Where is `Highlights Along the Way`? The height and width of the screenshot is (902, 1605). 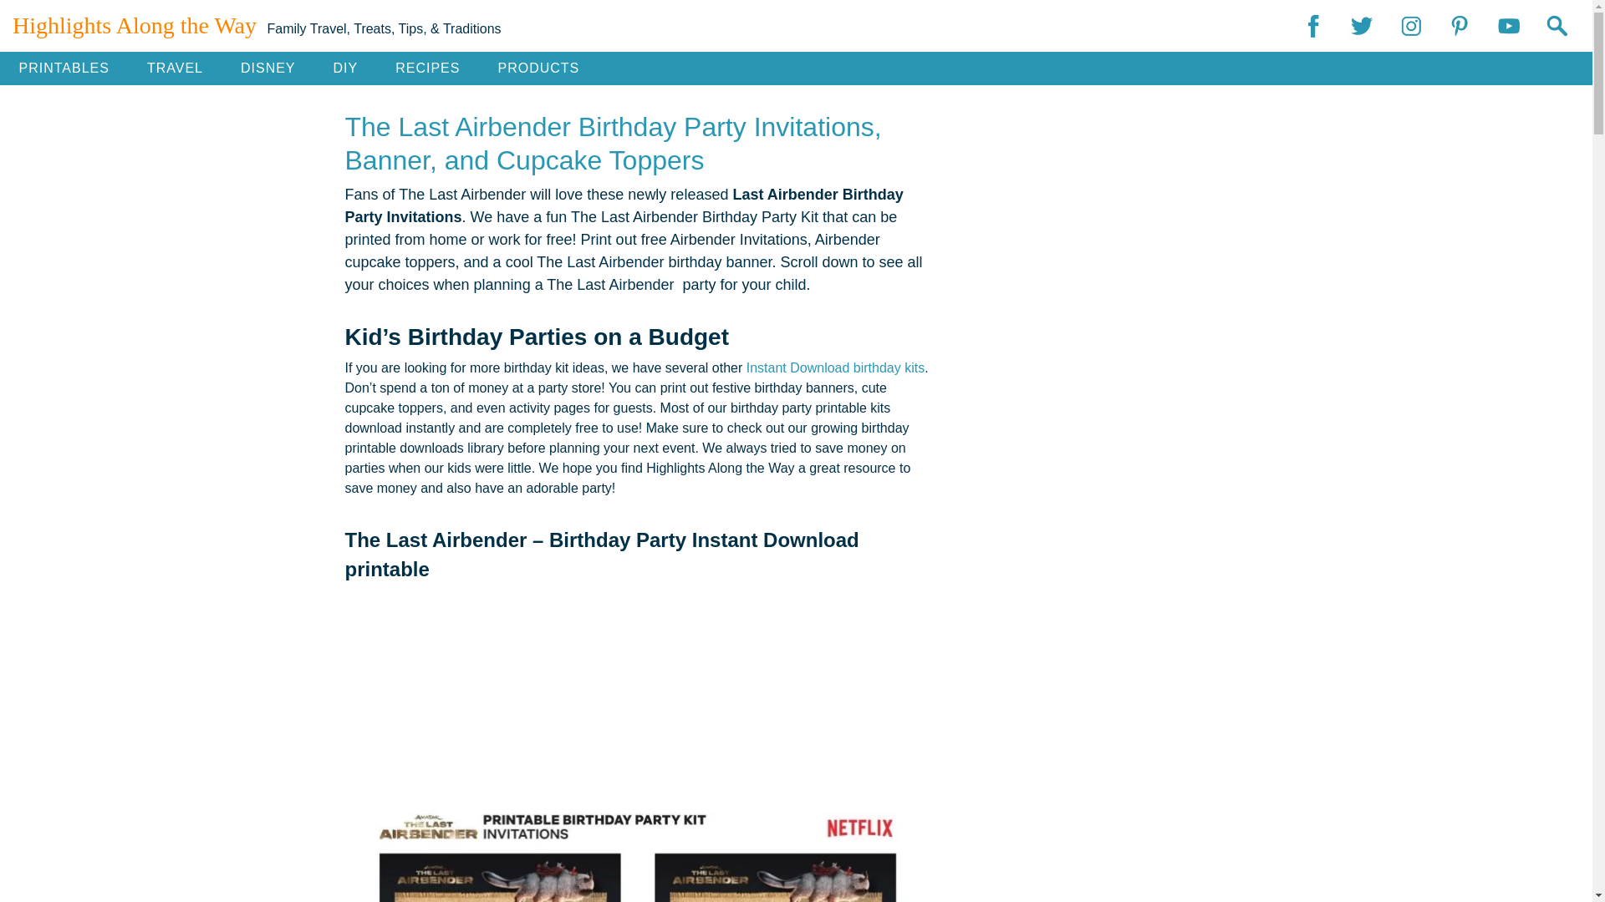
Highlights Along the Way is located at coordinates (135, 25).